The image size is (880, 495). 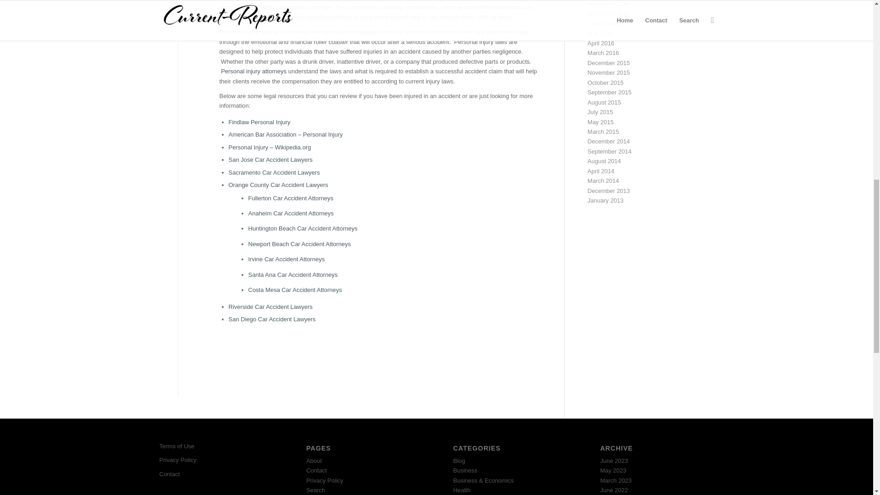 I want to click on San Jose Car Accident Lawyers, so click(x=270, y=159).